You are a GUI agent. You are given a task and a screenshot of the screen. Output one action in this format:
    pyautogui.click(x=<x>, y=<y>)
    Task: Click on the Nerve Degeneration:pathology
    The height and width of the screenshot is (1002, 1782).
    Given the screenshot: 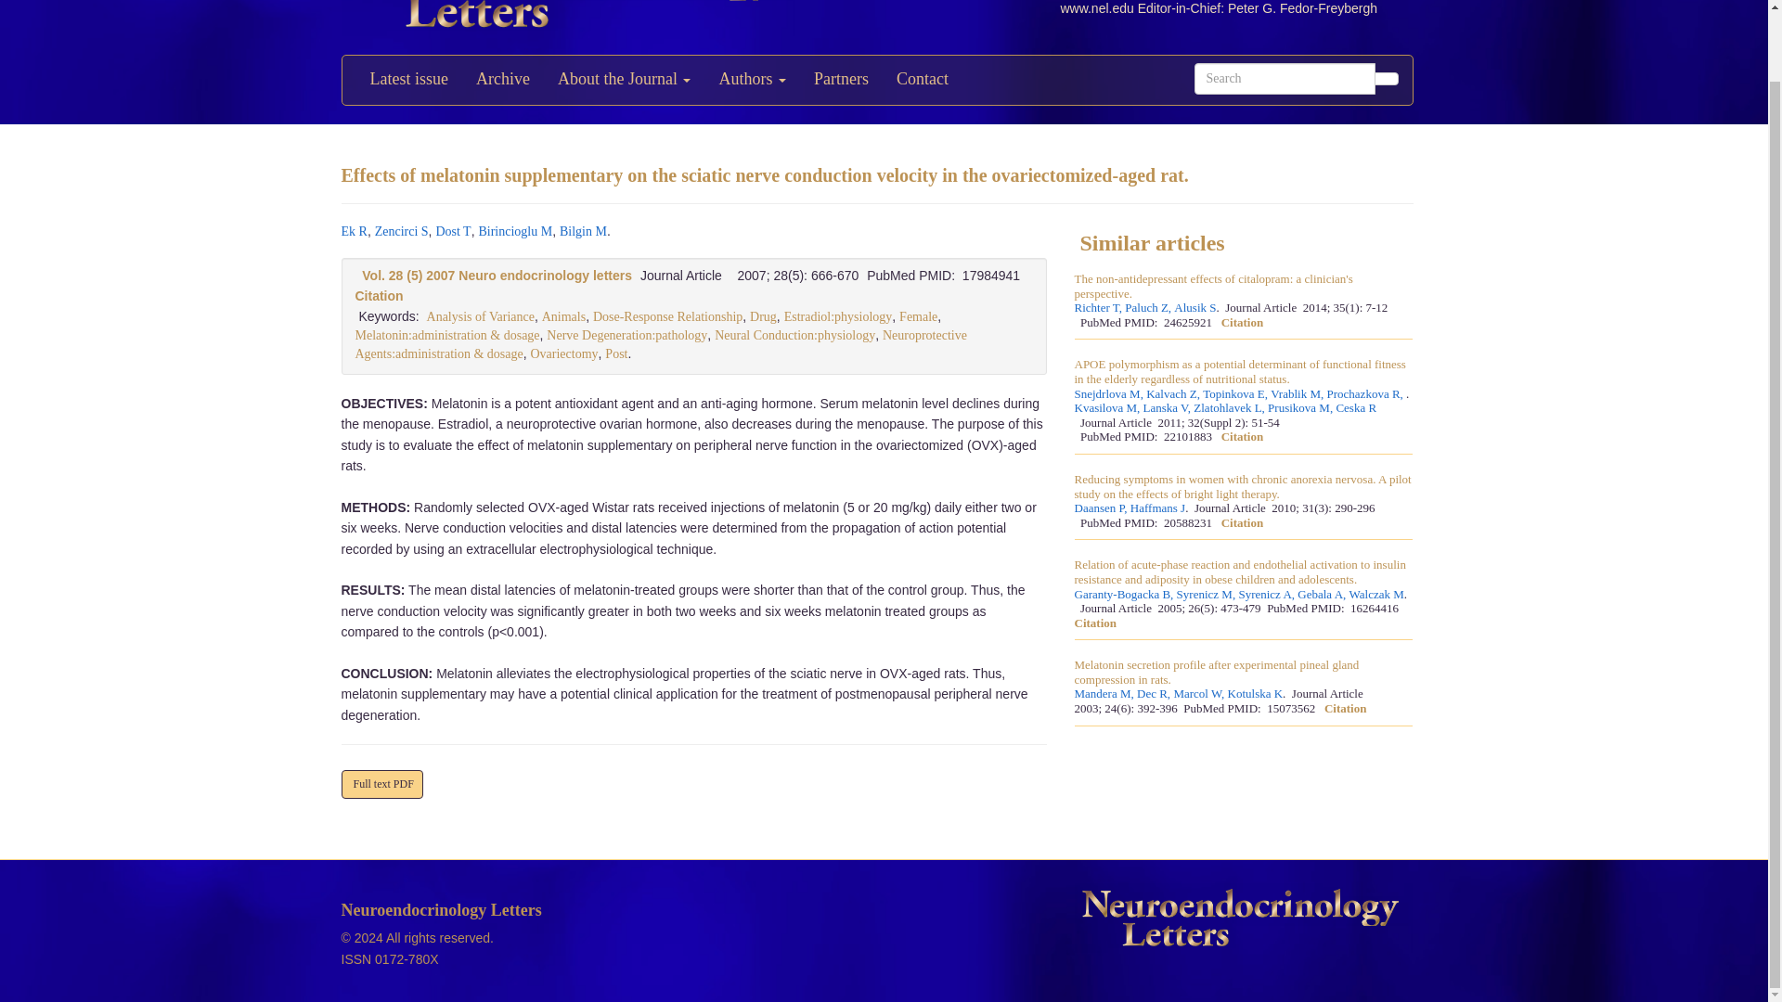 What is the action you would take?
    pyautogui.click(x=627, y=336)
    